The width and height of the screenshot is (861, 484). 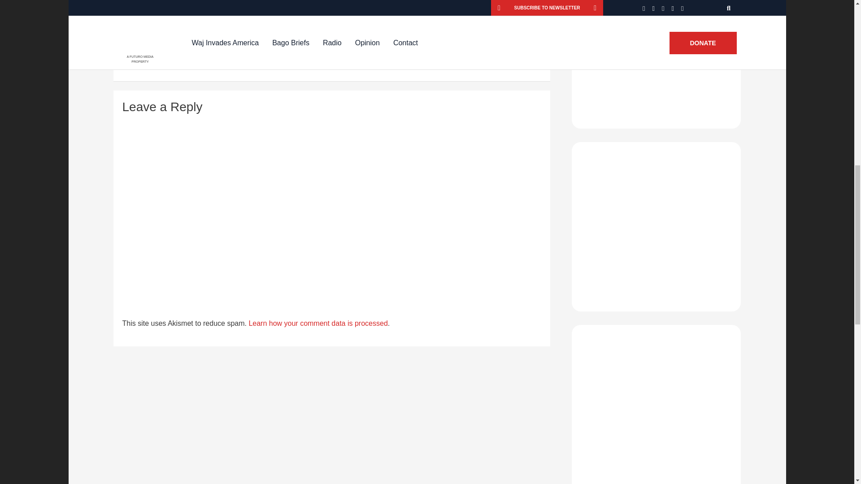 I want to click on Click to share on Twitter, so click(x=207, y=52).